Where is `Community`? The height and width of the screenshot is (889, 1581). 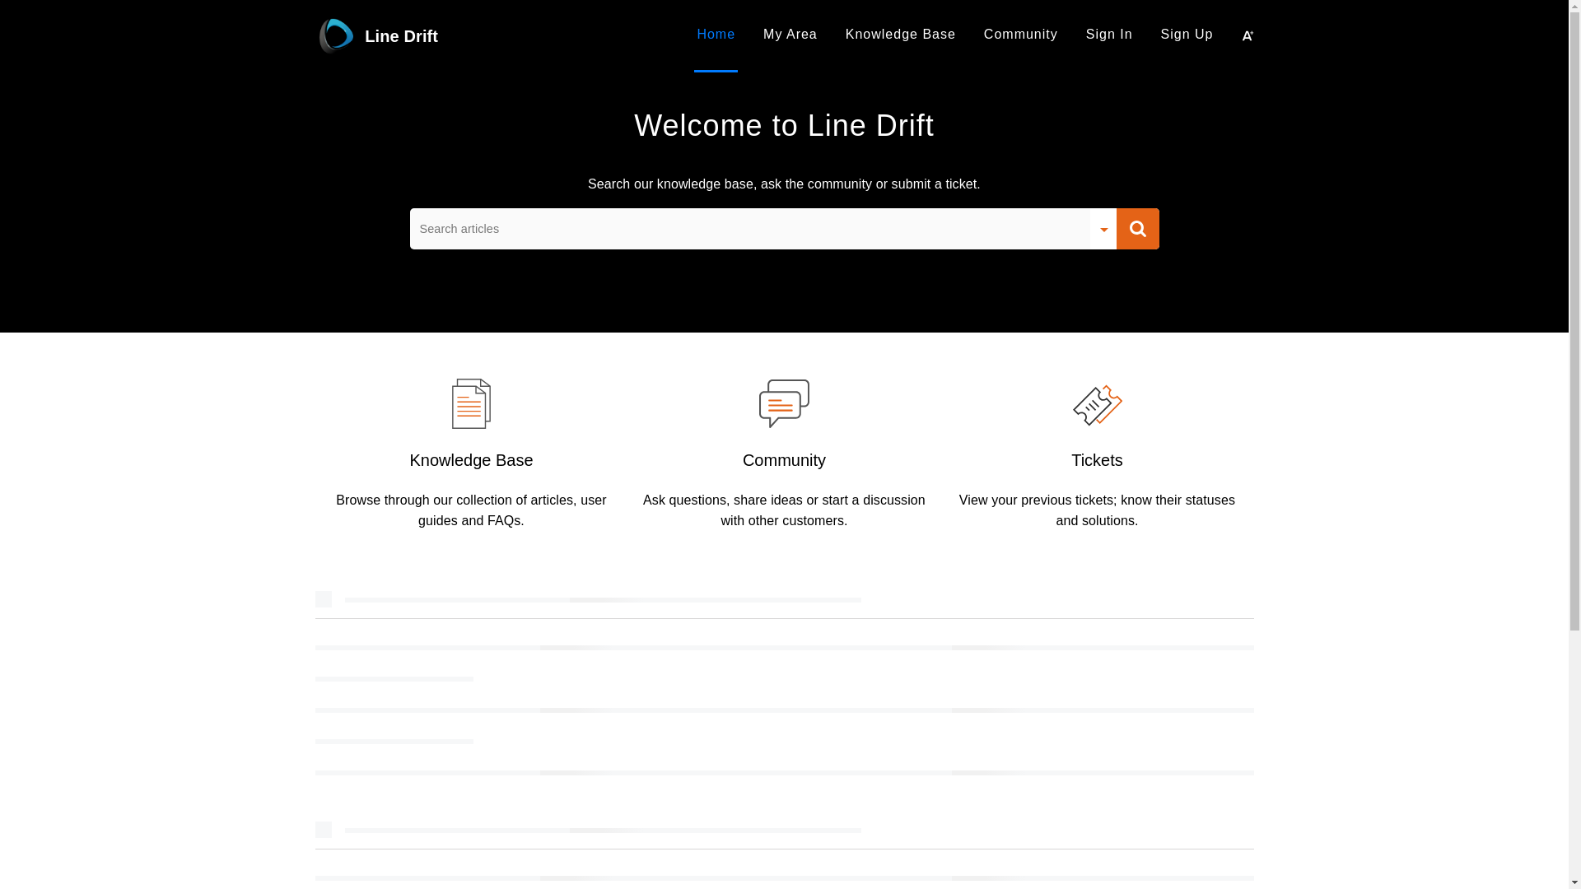 Community is located at coordinates (784, 459).